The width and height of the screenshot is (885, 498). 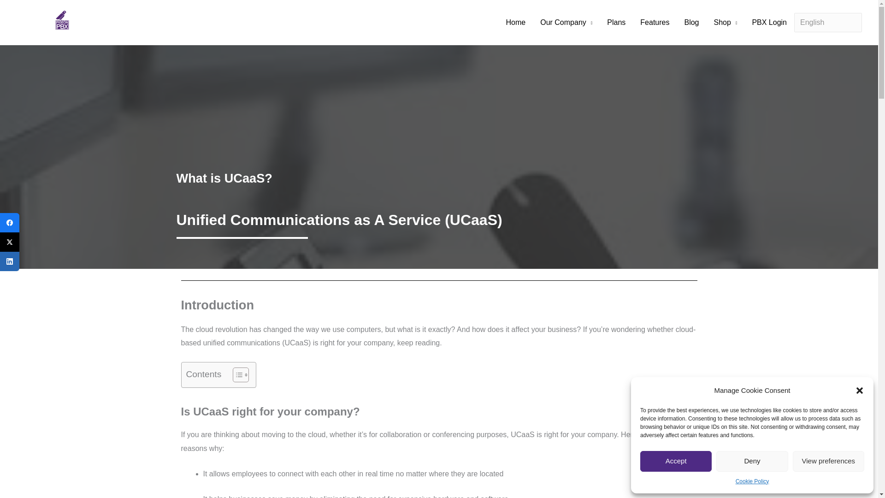 I want to click on PBX Login, so click(x=769, y=23).